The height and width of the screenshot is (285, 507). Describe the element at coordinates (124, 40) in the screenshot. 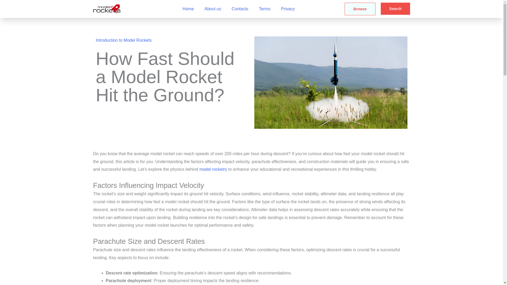

I see `Introduction to Model Rockets` at that location.